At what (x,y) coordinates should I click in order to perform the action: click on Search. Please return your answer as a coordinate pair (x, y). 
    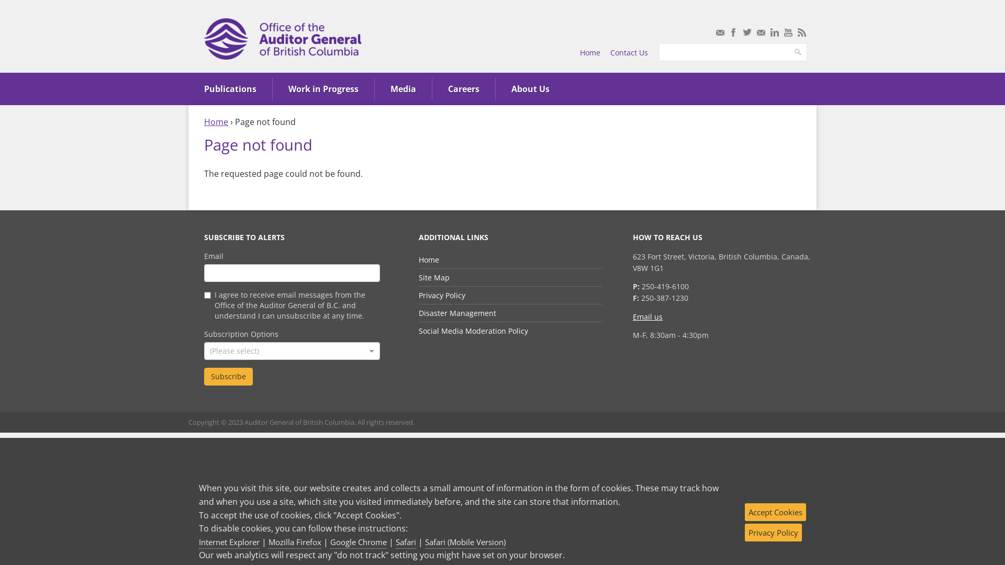
    Looking at the image, I should click on (798, 52).